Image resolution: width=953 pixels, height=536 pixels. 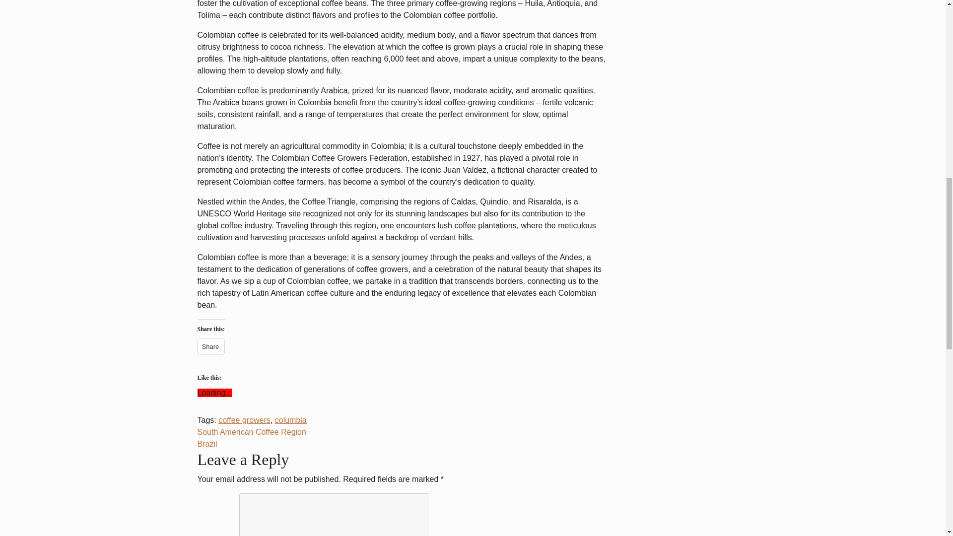 What do you see at coordinates (251, 432) in the screenshot?
I see `South American Coffee Region` at bounding box center [251, 432].